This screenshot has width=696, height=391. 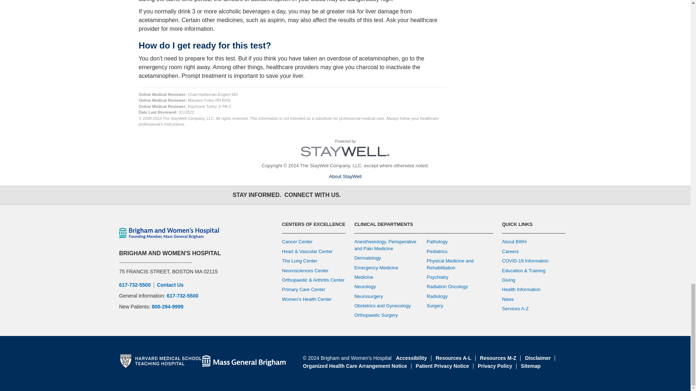 What do you see at coordinates (353, 195) in the screenshot?
I see `Facebook` at bounding box center [353, 195].